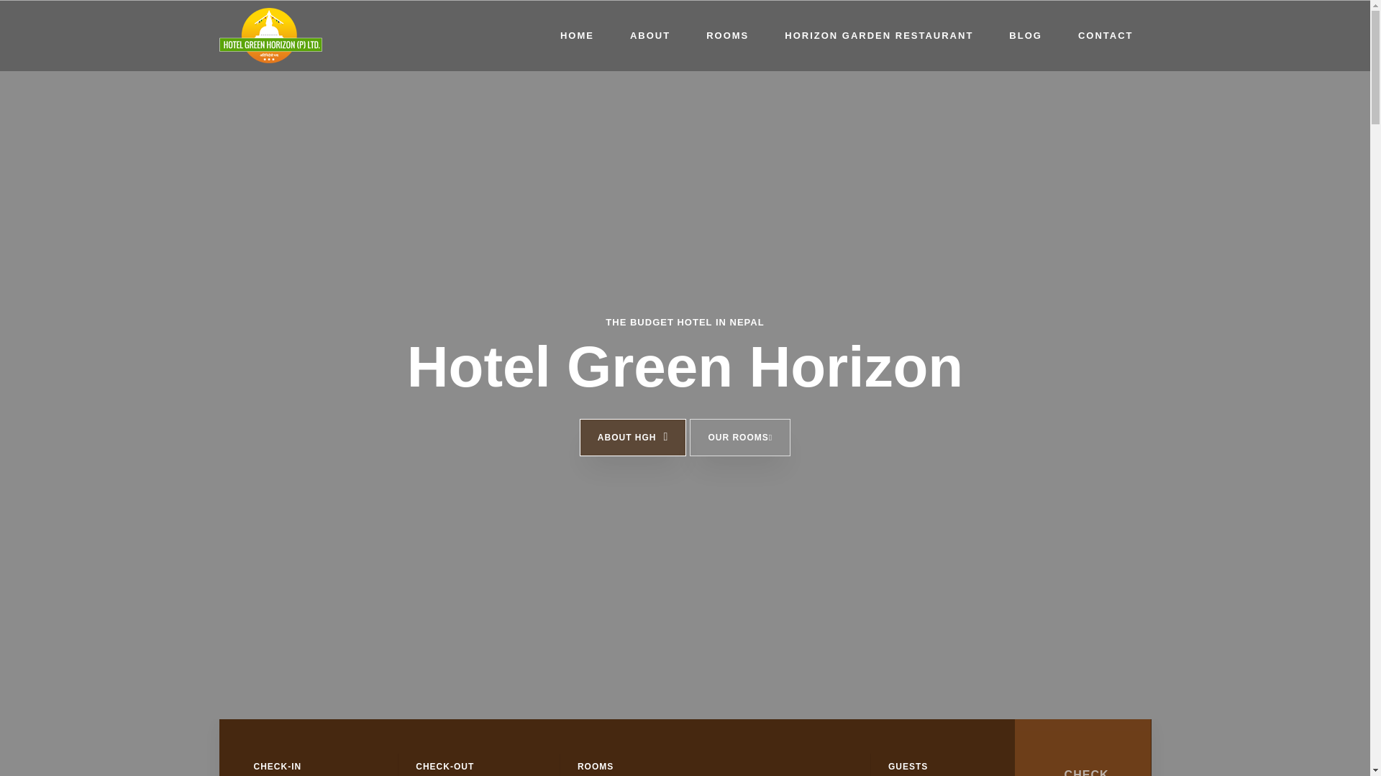 This screenshot has width=1381, height=776. I want to click on OUR ROOMS, so click(739, 438).